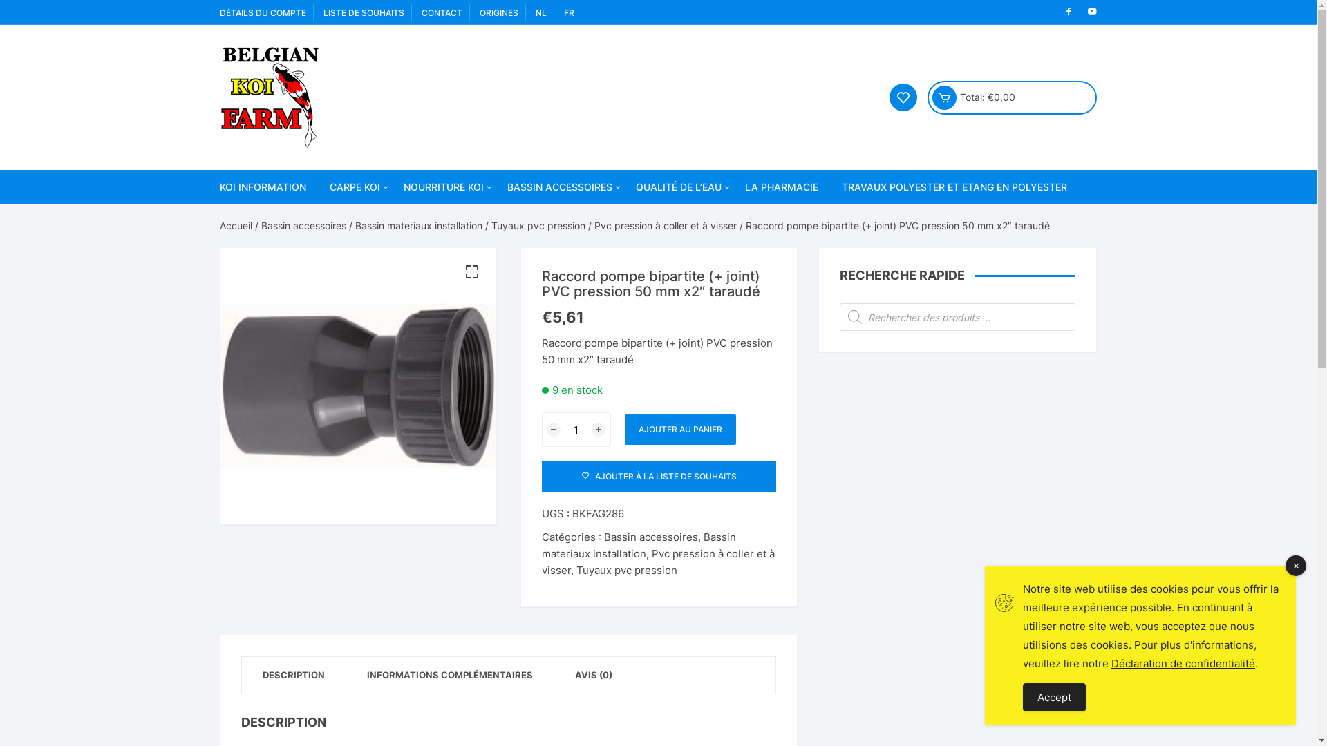 The height and width of the screenshot is (746, 1327). I want to click on Bacto+, so click(711, 420).